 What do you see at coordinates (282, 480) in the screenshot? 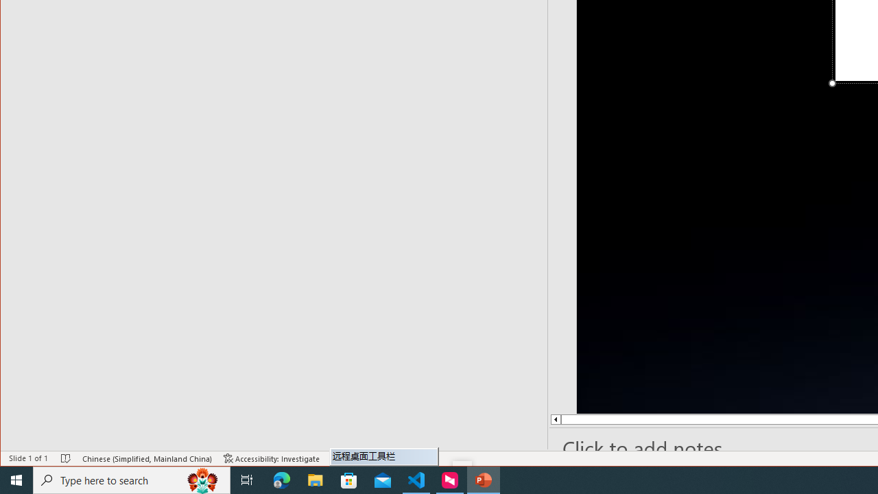
I see `Microsoft Edge` at bounding box center [282, 480].